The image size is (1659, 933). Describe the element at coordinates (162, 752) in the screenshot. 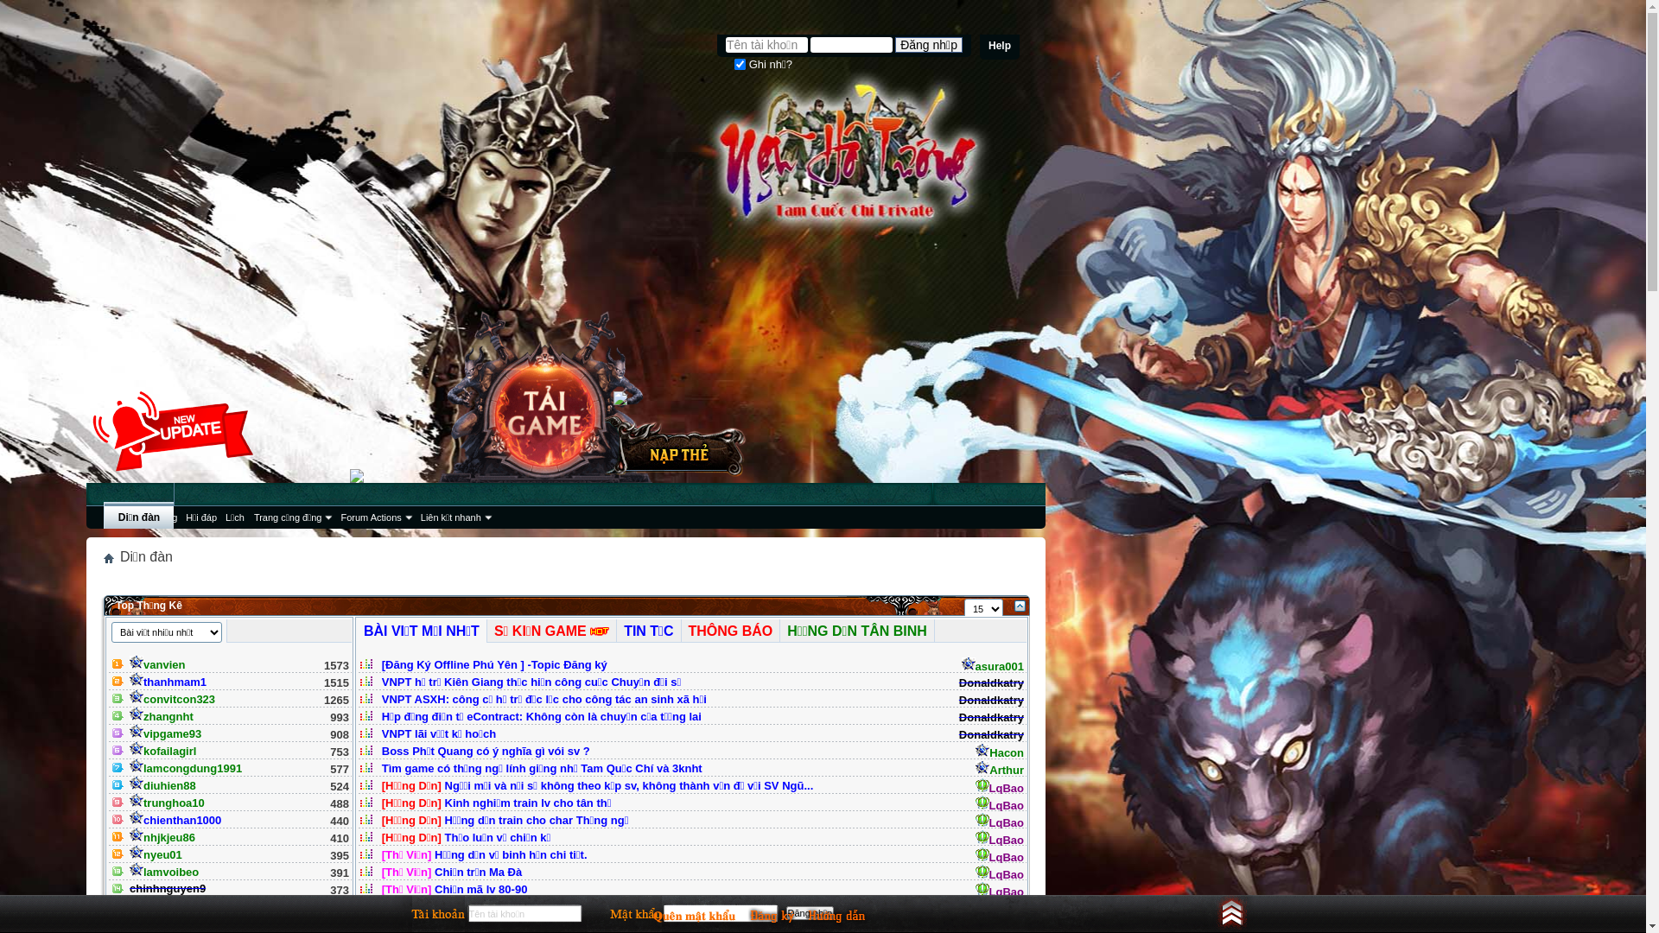

I see `kofailagirl` at that location.